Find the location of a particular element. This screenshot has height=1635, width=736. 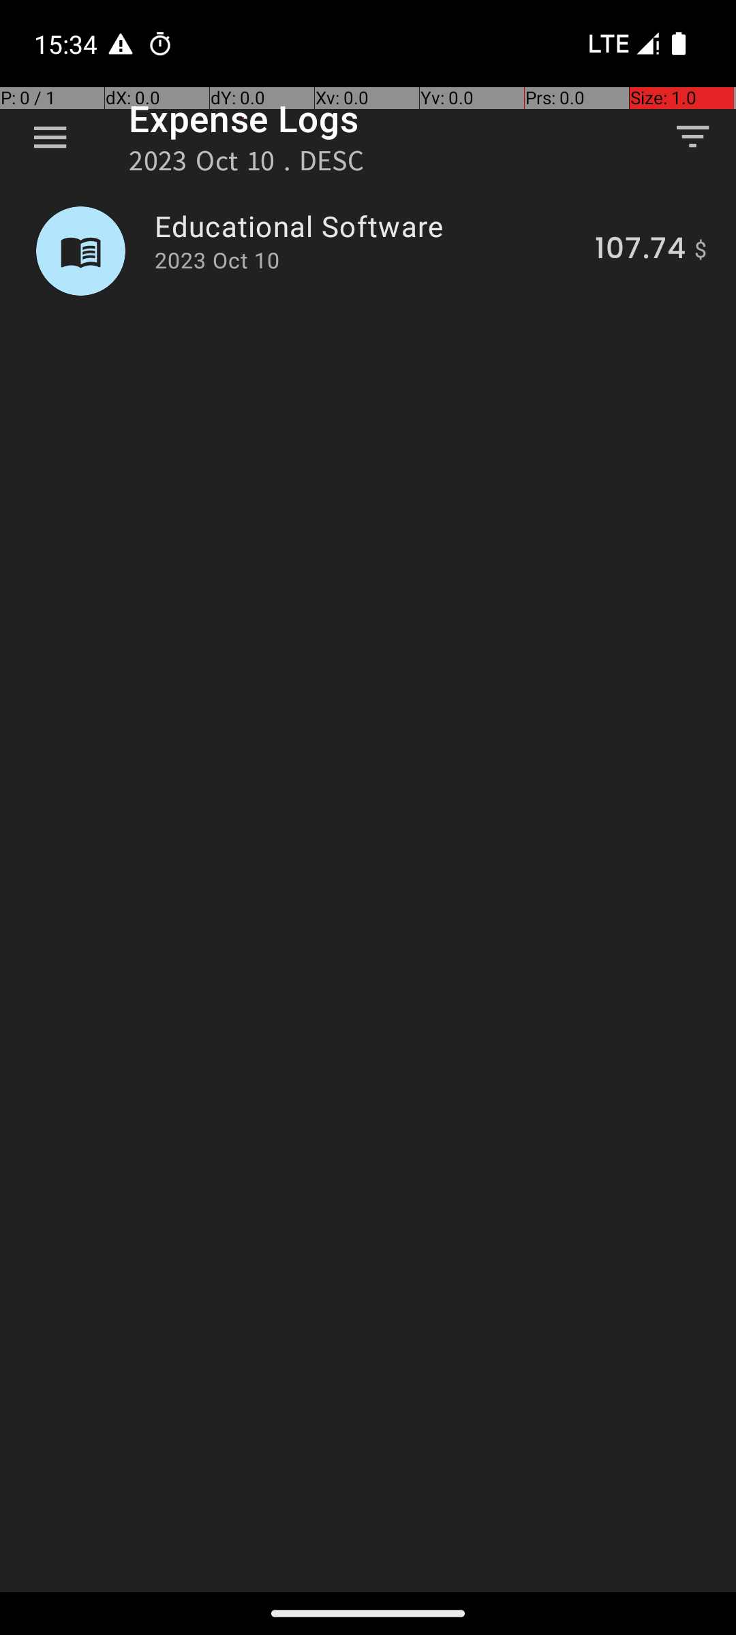

$ is located at coordinates (701, 251).